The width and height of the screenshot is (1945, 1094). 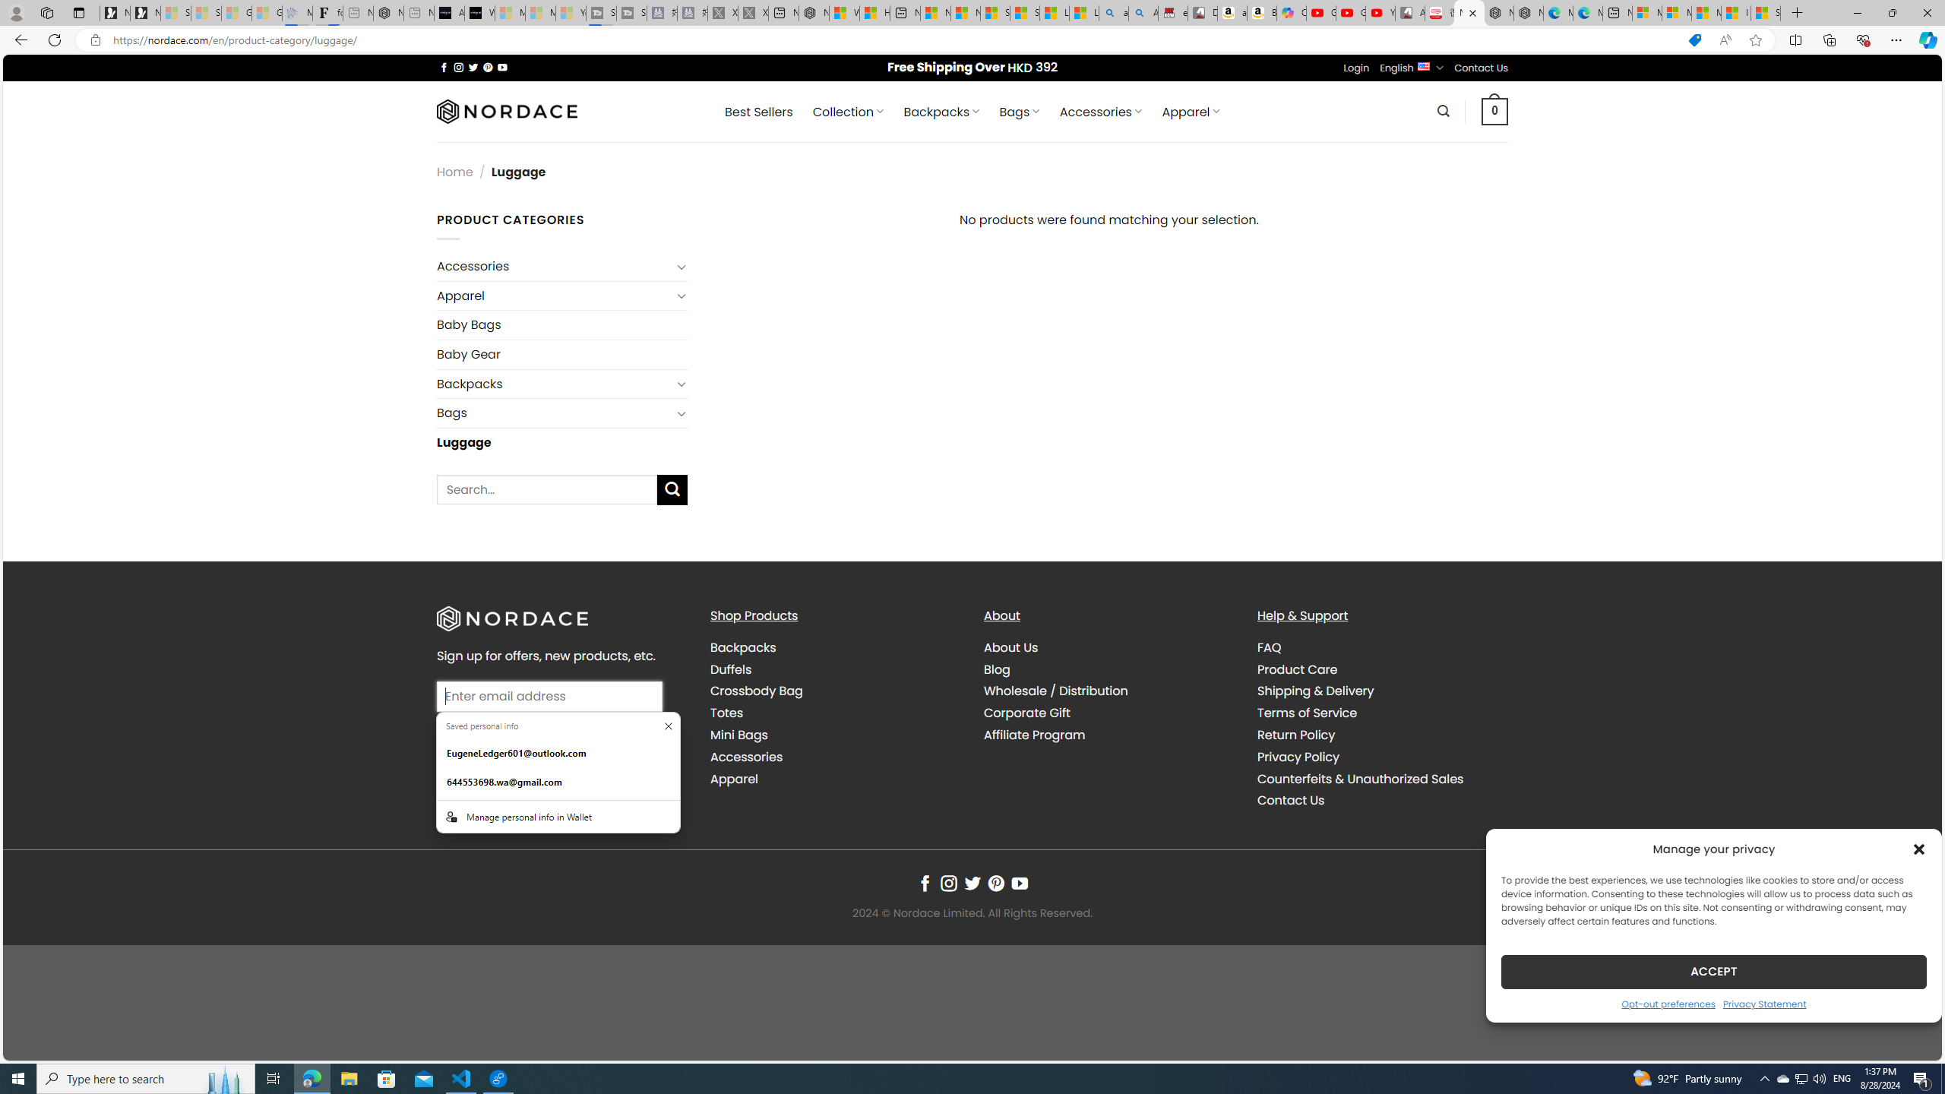 I want to click on X - Sleeping, so click(x=752, y=13).